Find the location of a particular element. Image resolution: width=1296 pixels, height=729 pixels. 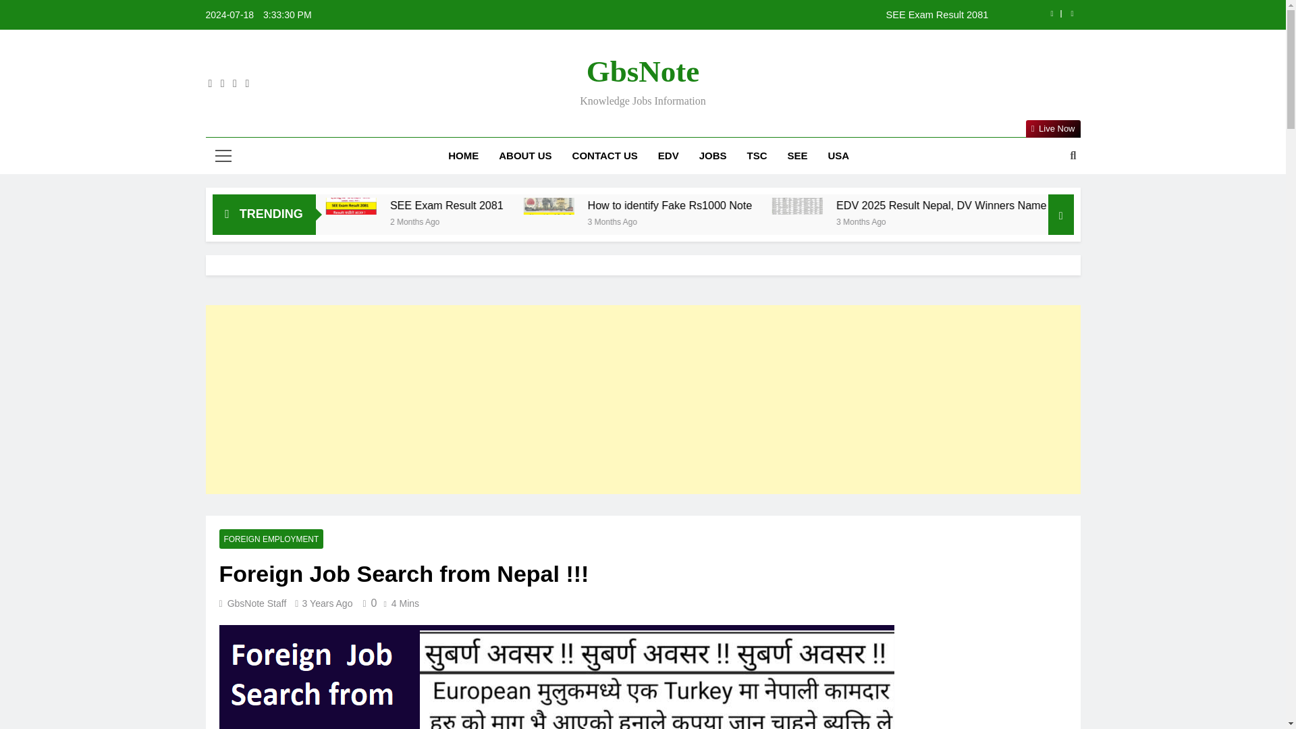

GbsNote is located at coordinates (643, 72).